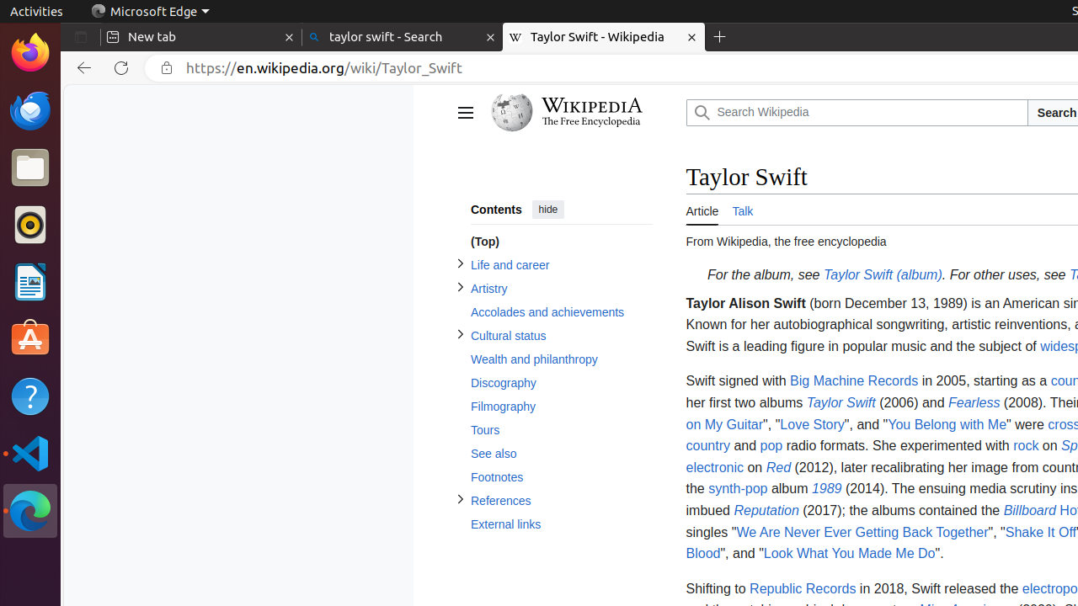 This screenshot has height=606, width=1078. I want to click on Toggle Artistry subsection, so click(460, 288).